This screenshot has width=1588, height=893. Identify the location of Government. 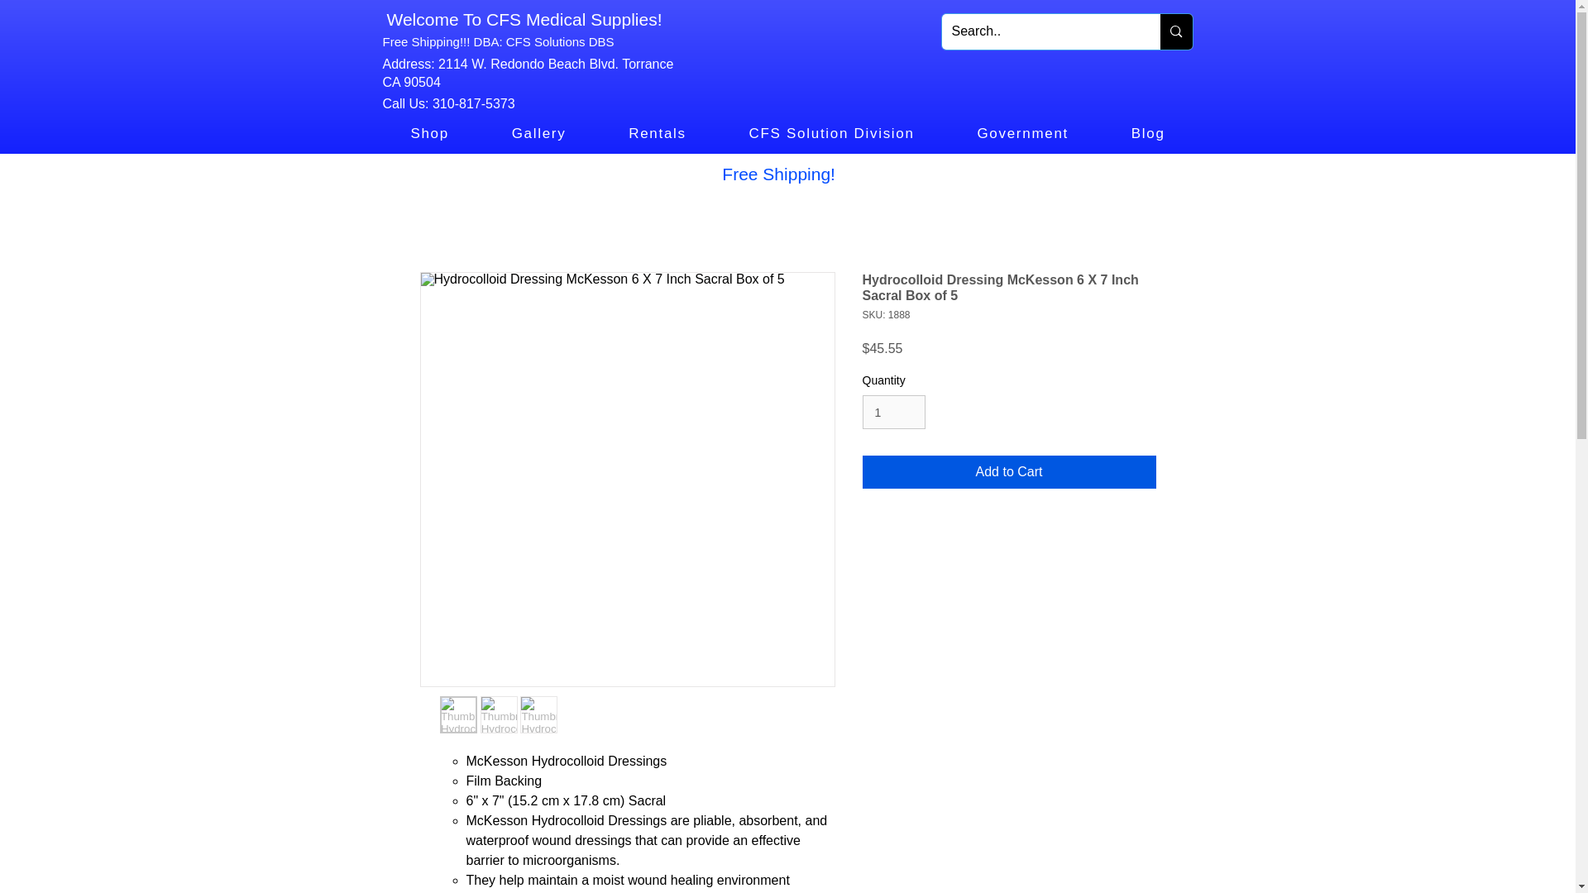
(1023, 134).